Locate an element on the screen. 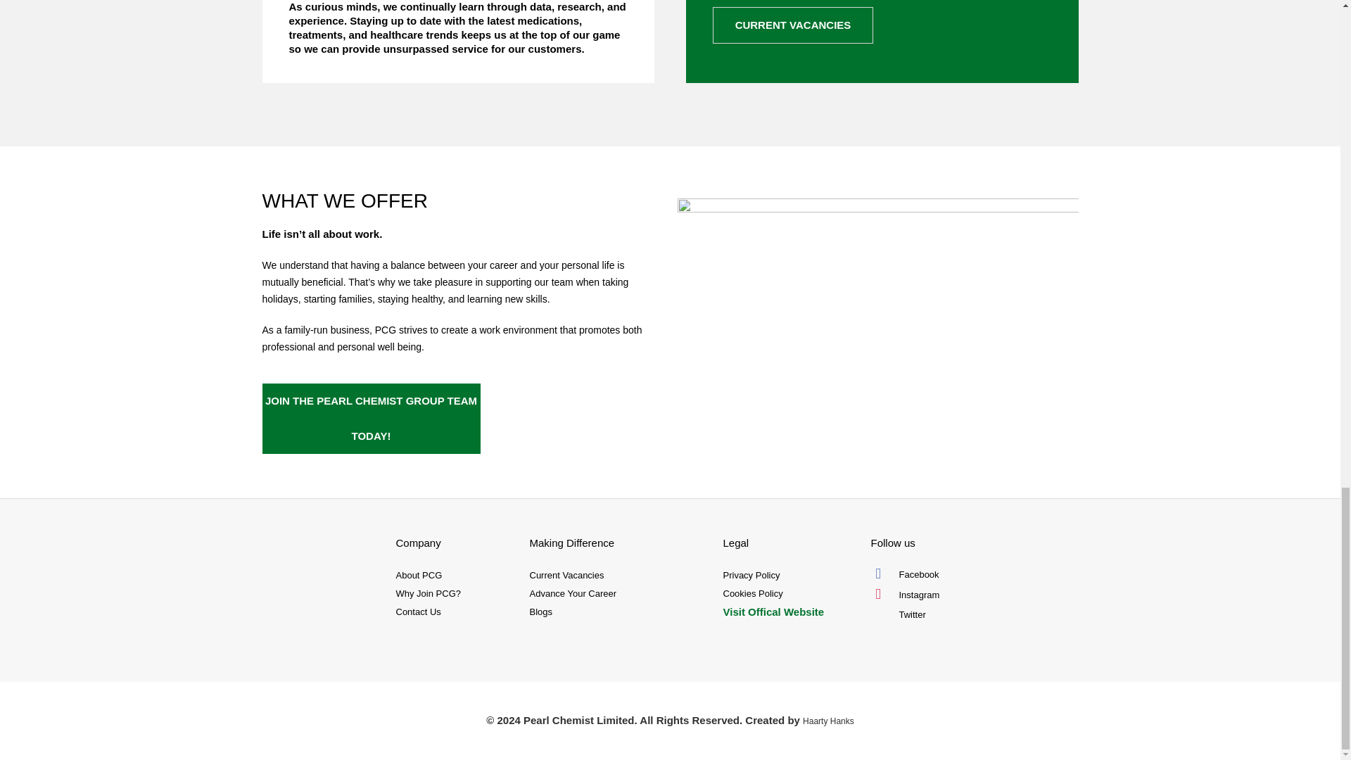 The image size is (1351, 760). JOIN THE PEARL CHEMIST GROUP TEAM TODAY! is located at coordinates (370, 418).